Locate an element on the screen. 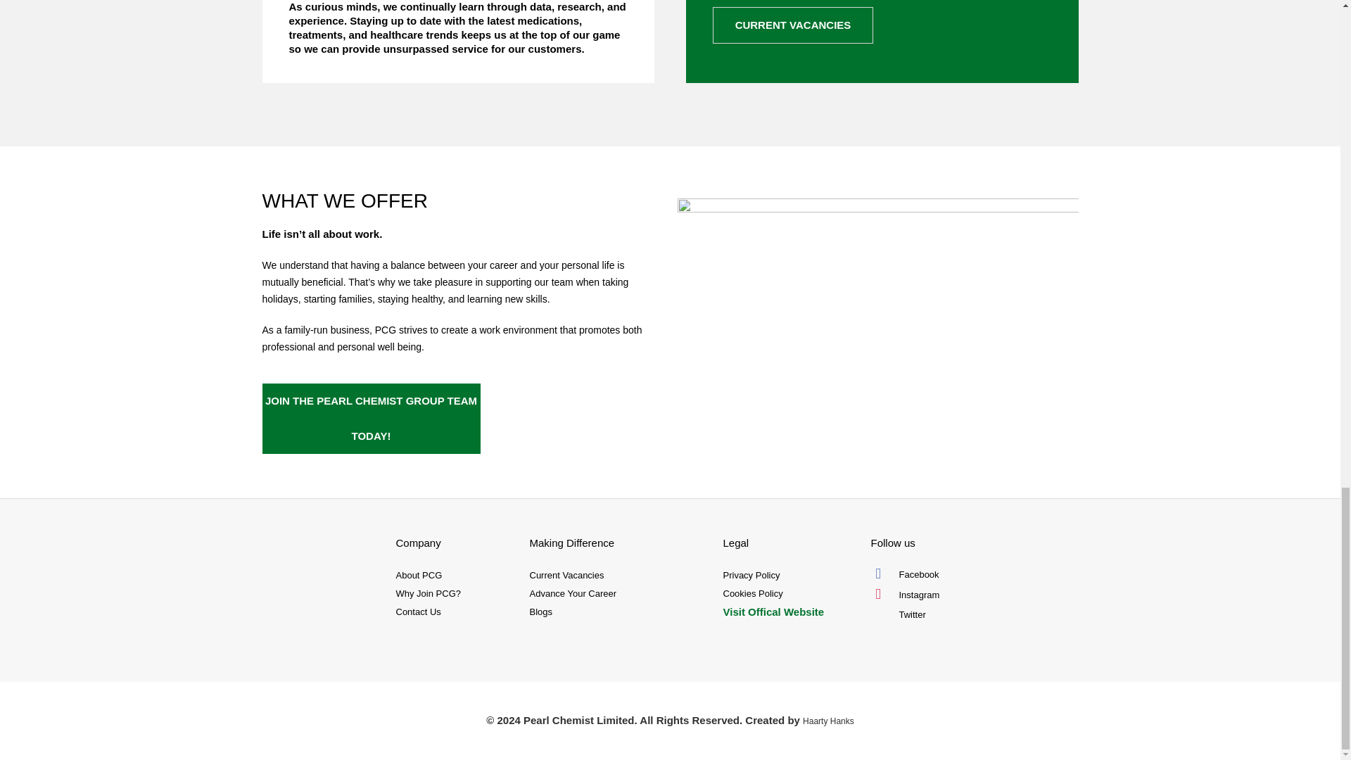 The image size is (1351, 760). JOIN THE PEARL CHEMIST GROUP TEAM TODAY! is located at coordinates (370, 418).